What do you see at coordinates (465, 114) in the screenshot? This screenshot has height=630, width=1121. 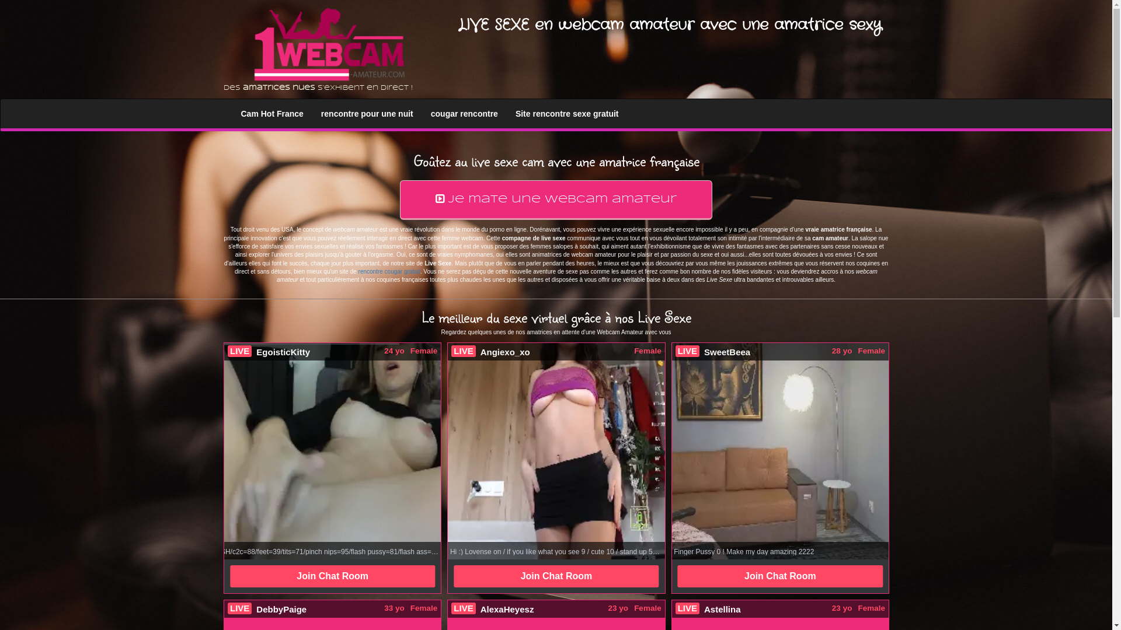 I see `cougar rencontre` at bounding box center [465, 114].